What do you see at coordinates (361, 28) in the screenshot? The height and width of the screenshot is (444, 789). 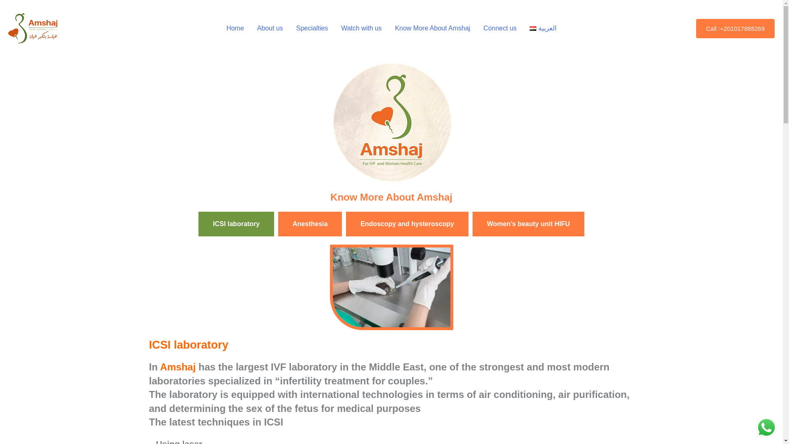 I see `Watch with us` at bounding box center [361, 28].